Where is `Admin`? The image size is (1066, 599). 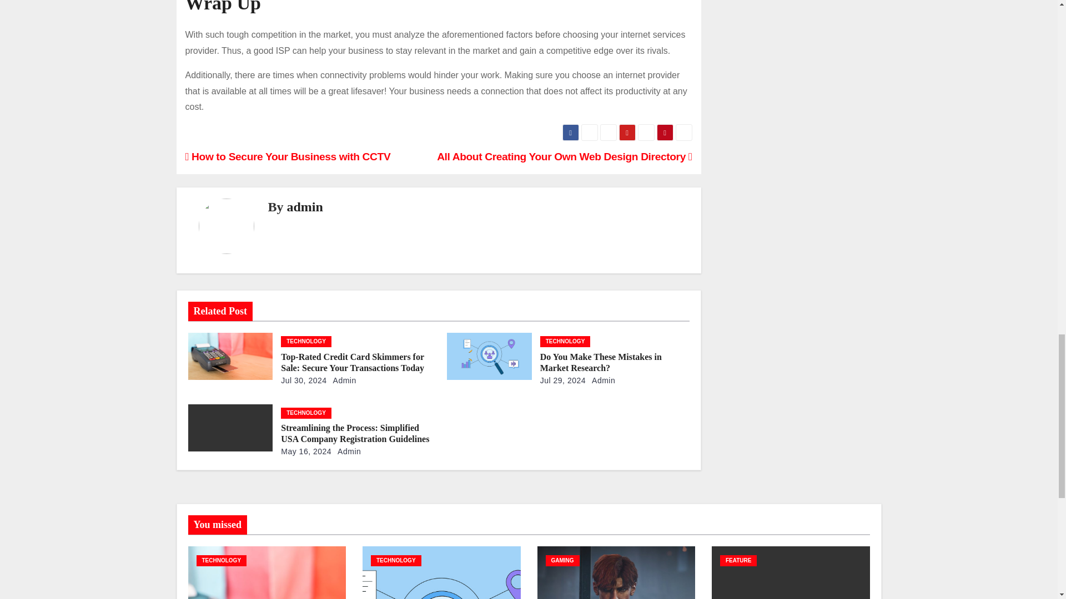
Admin is located at coordinates (601, 380).